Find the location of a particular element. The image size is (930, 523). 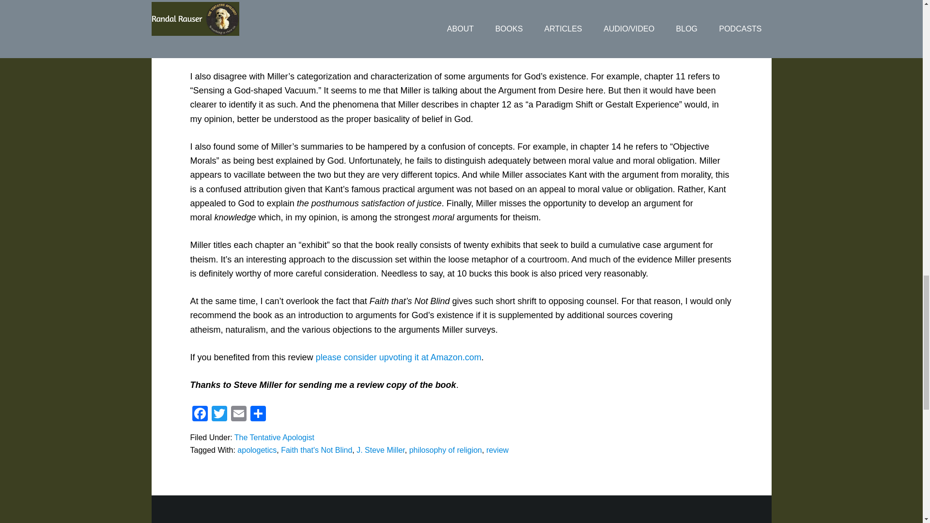

Email is located at coordinates (238, 415).